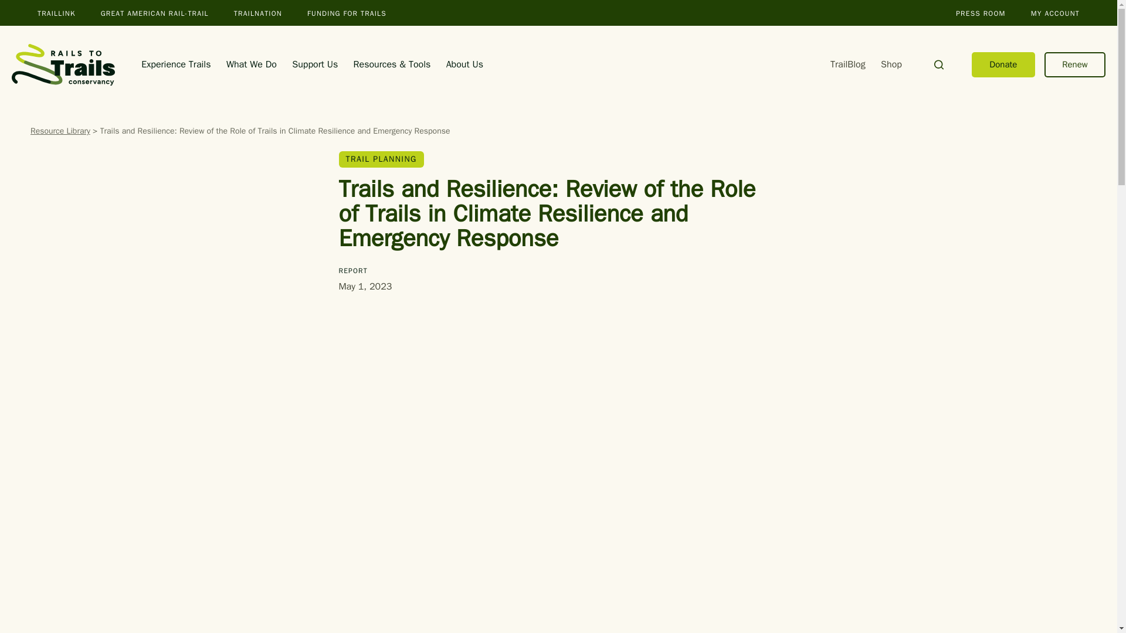 This screenshot has width=1126, height=633. Describe the element at coordinates (155, 13) in the screenshot. I see `GREAT AMERICAN RAIL-TRAIL` at that location.